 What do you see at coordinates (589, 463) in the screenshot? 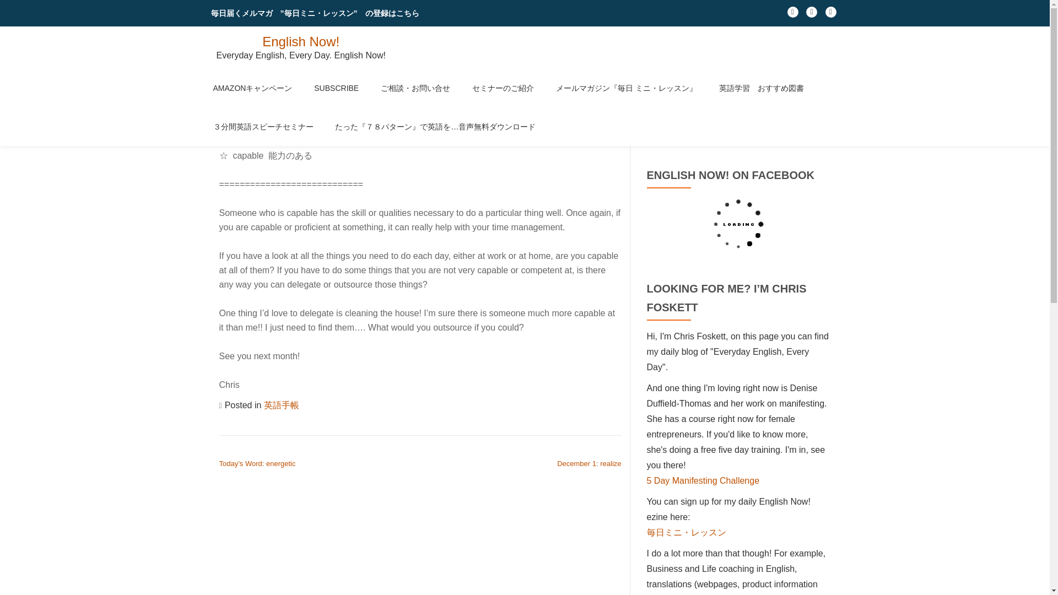
I see `December 1: realize` at bounding box center [589, 463].